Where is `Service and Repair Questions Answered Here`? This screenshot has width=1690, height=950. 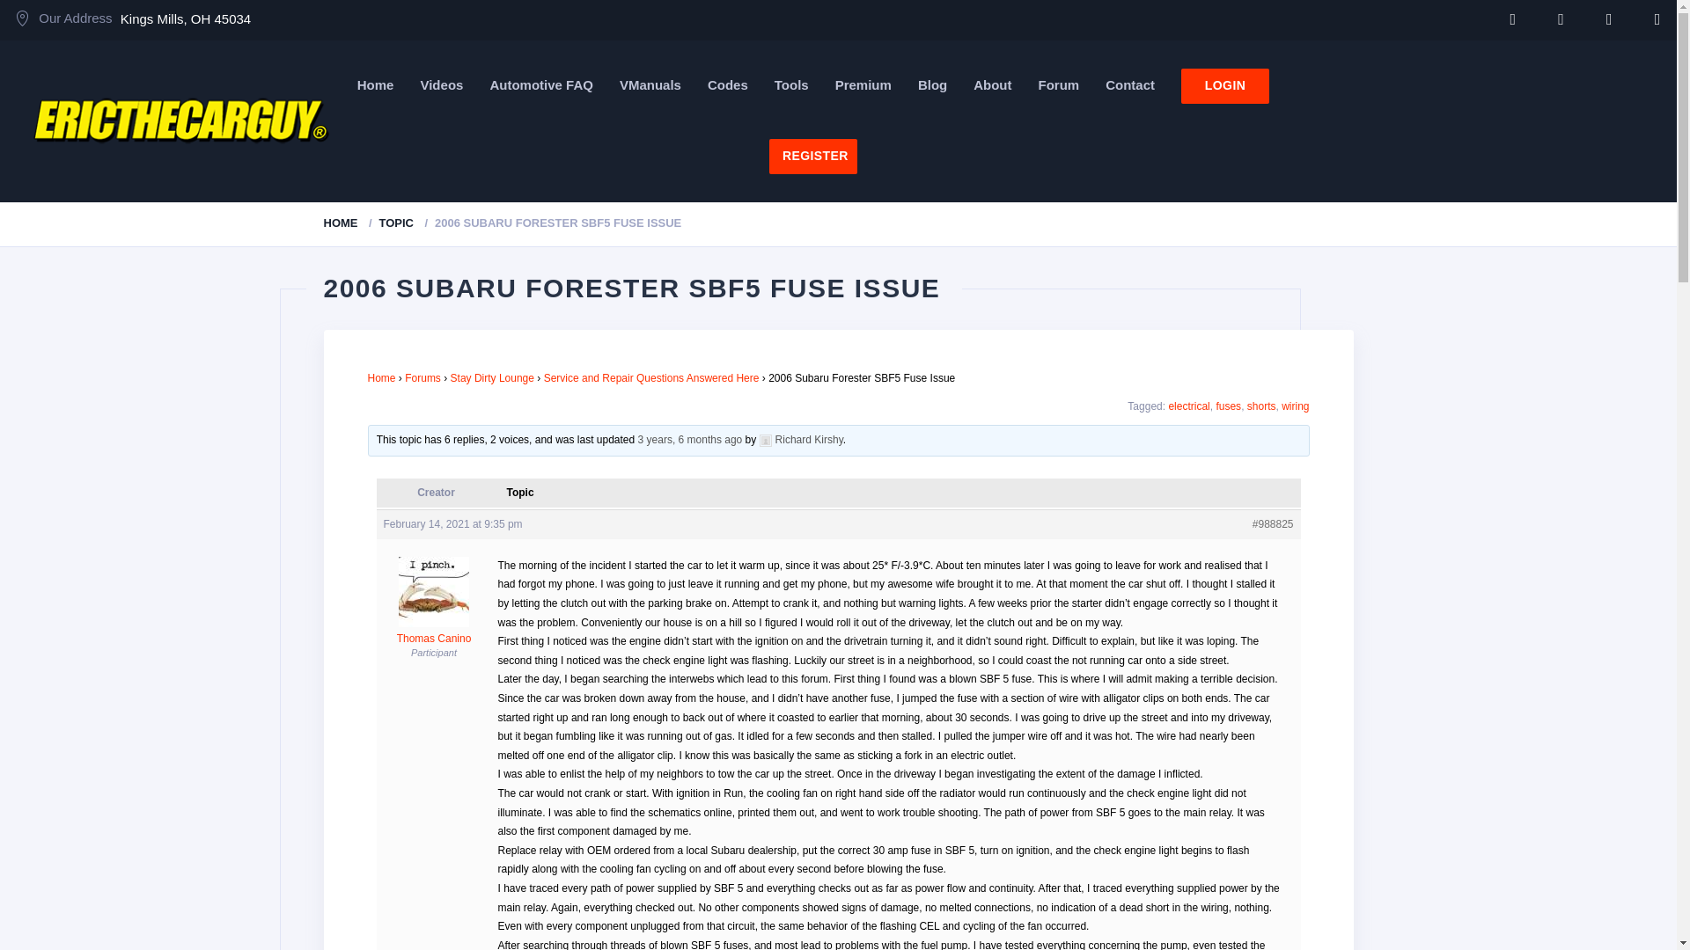 Service and Repair Questions Answered Here is located at coordinates (651, 378).